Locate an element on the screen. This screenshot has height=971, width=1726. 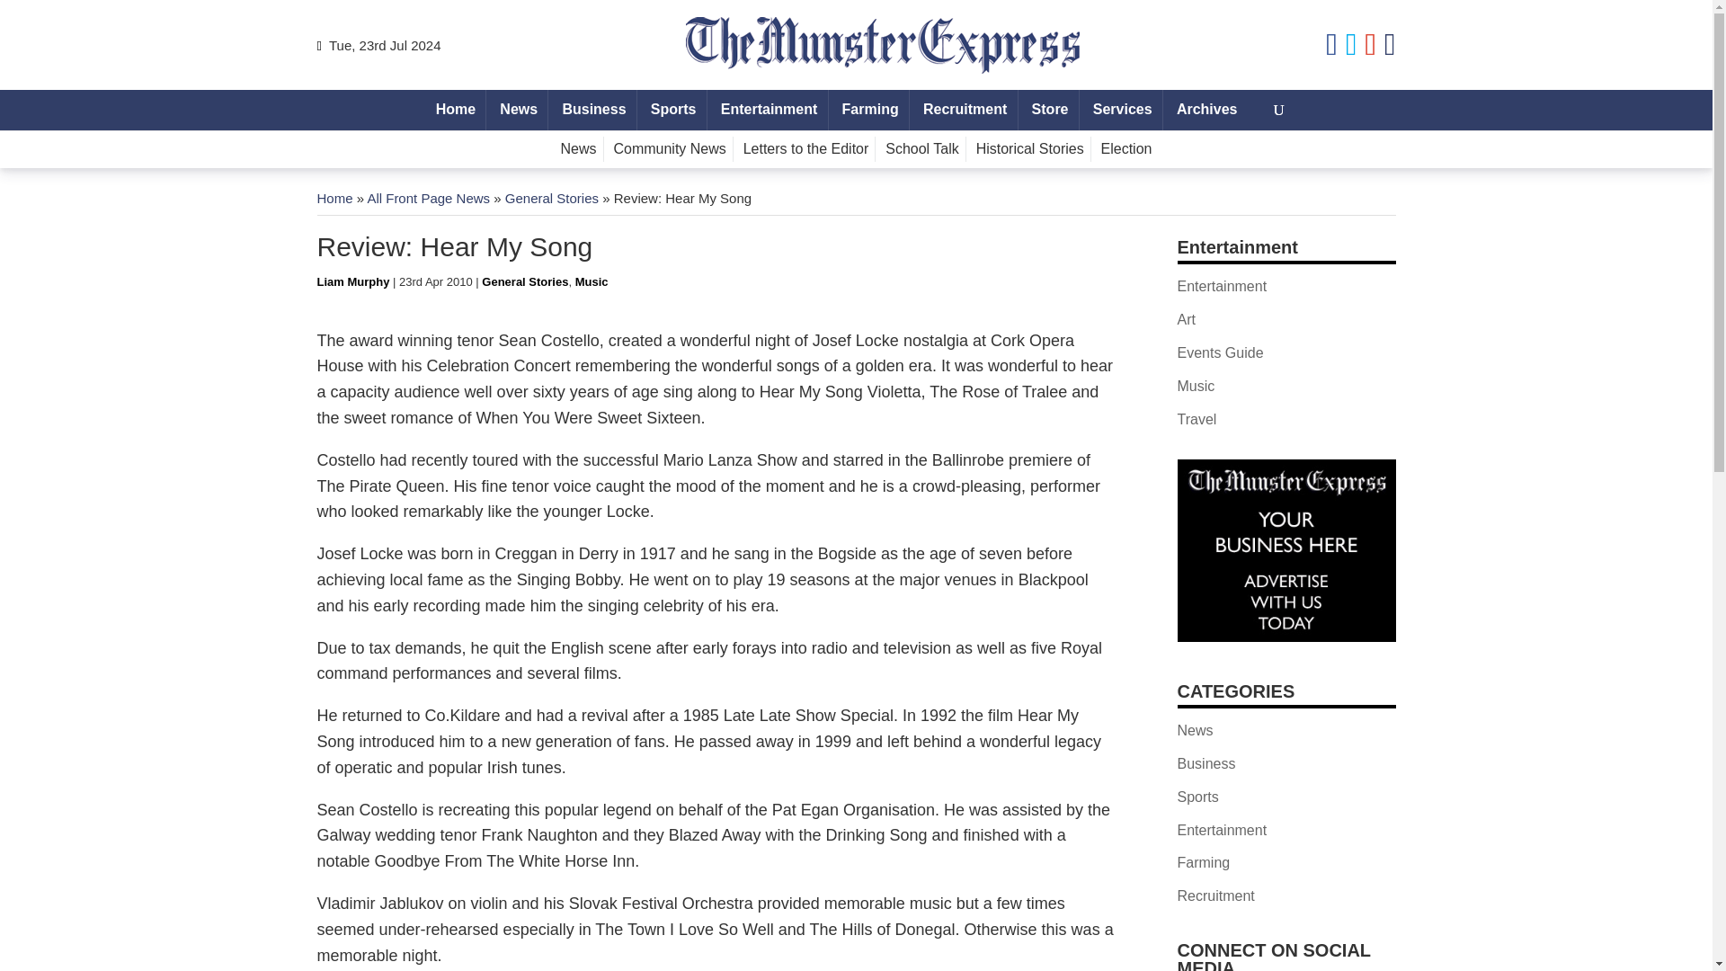
Home is located at coordinates (455, 110).